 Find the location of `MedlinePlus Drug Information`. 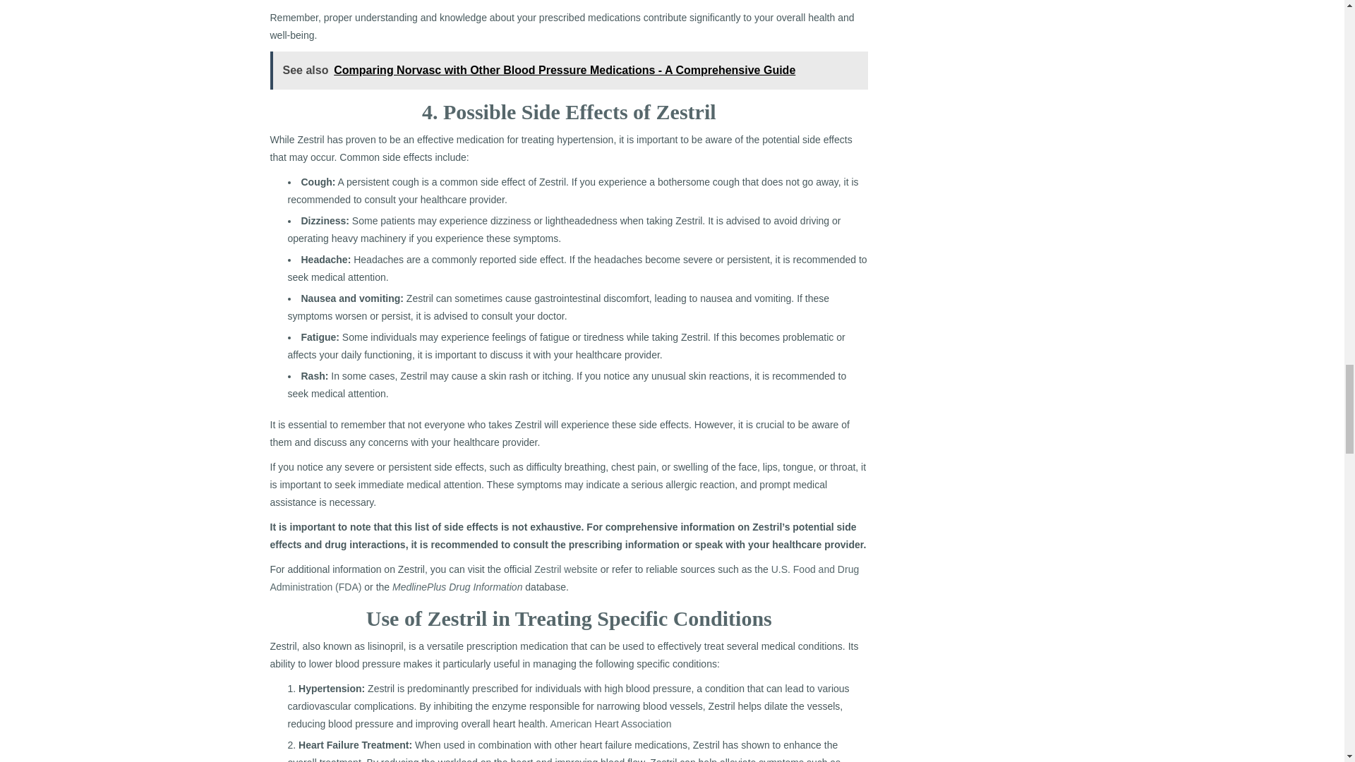

MedlinePlus Drug Information is located at coordinates (457, 587).